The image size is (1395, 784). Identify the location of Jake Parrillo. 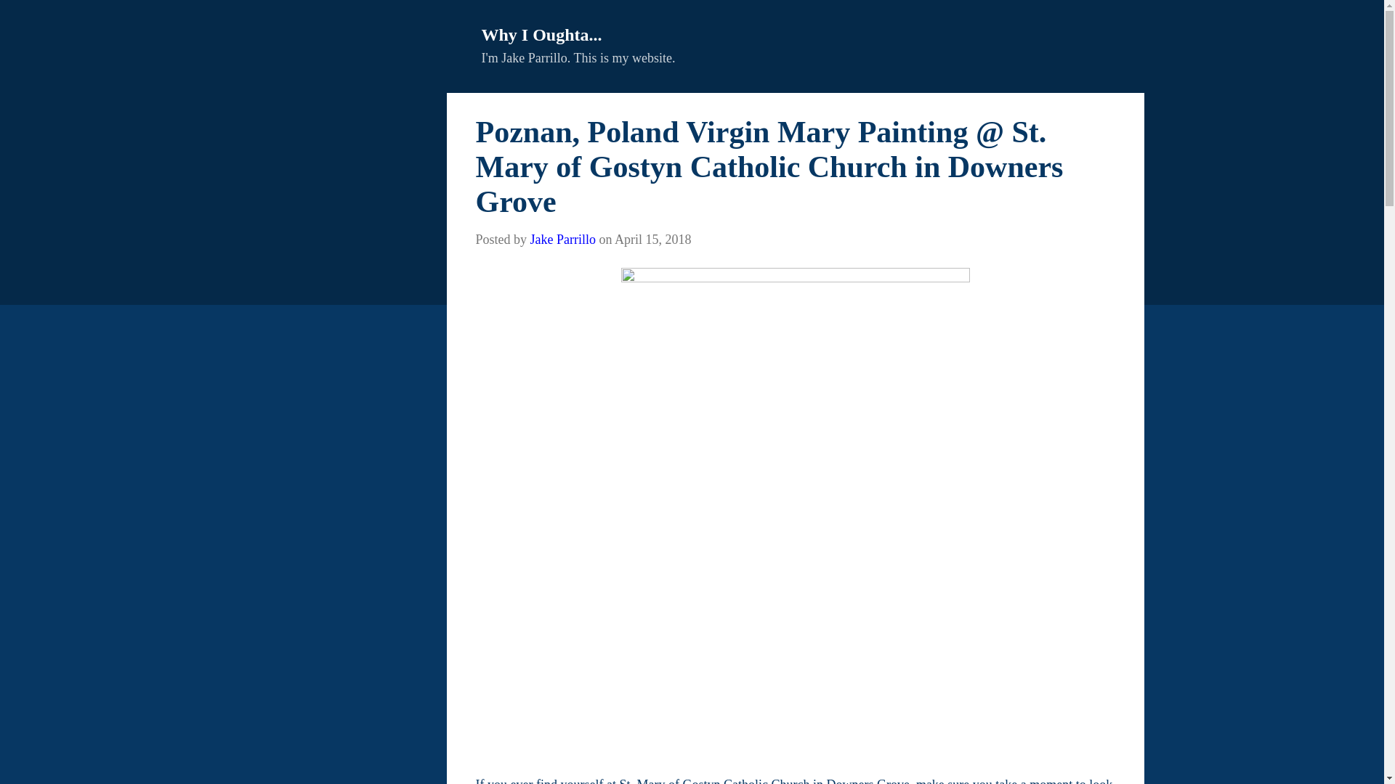
(562, 240).